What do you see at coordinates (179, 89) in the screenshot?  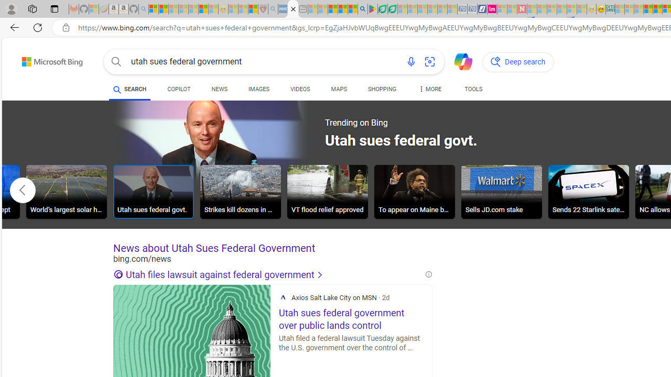 I see `COPILOT` at bounding box center [179, 89].